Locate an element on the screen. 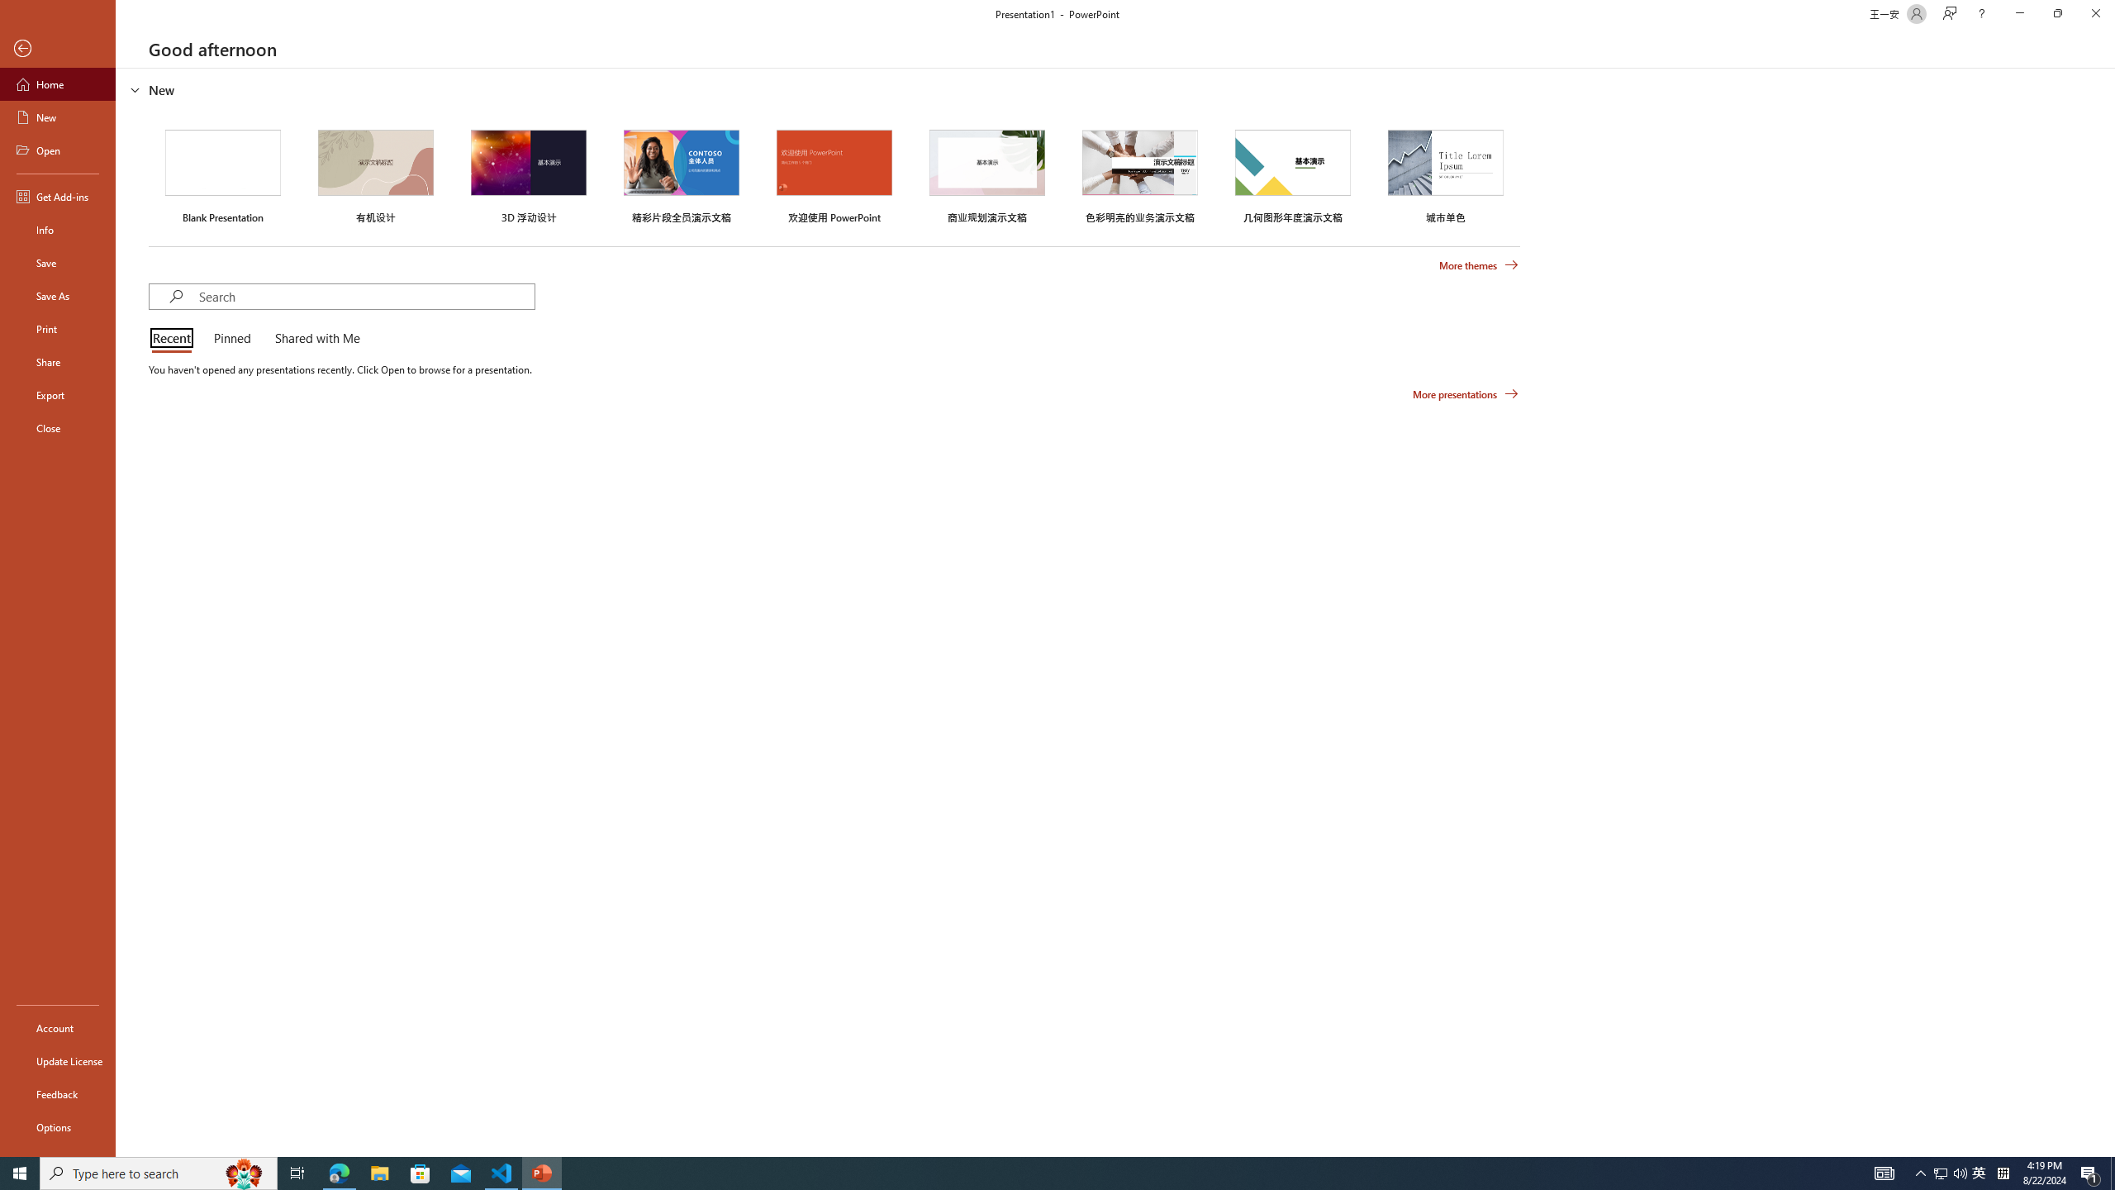 This screenshot has height=1190, width=2115. Feedback is located at coordinates (58, 1094).